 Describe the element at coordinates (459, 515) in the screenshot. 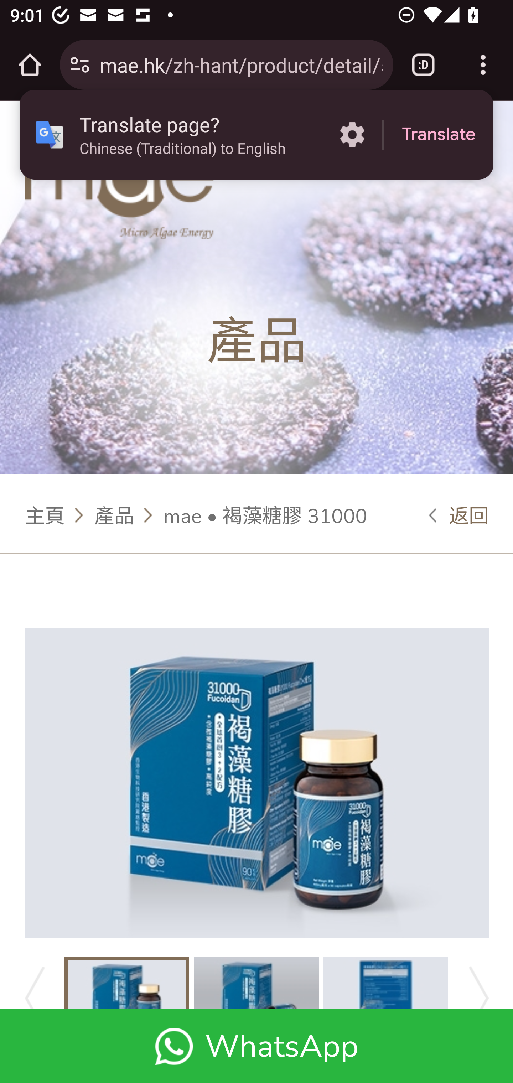

I see `返回` at that location.